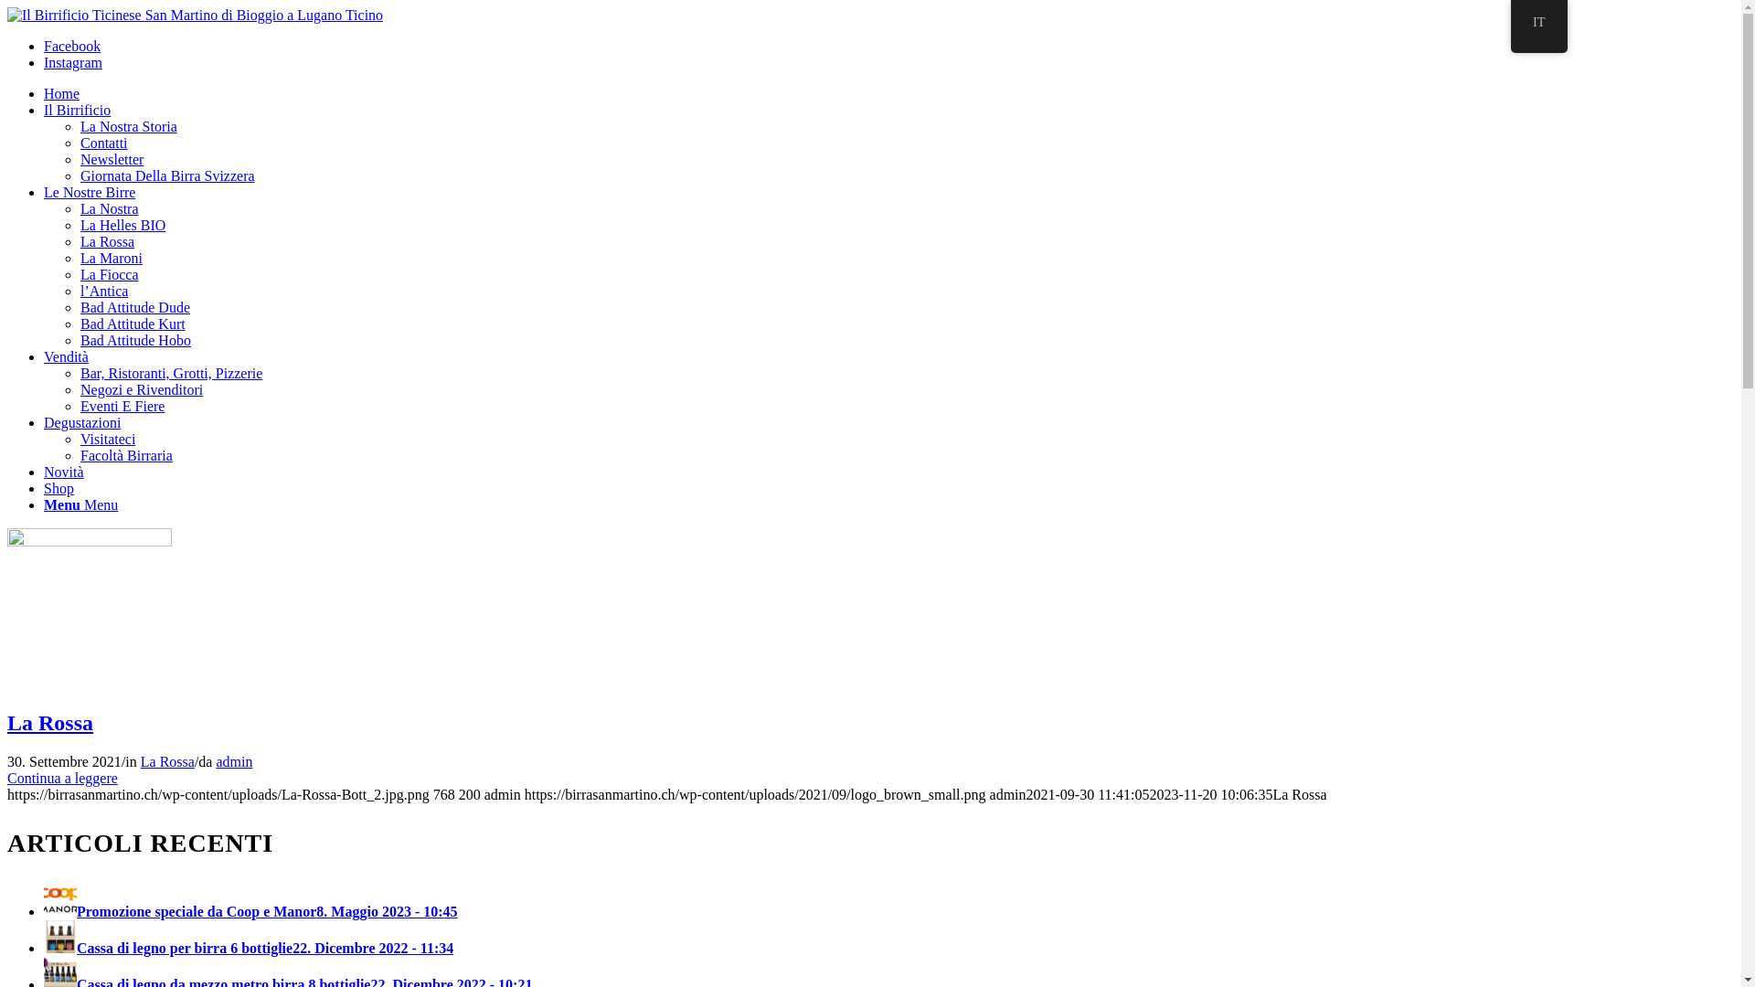  I want to click on Eventi E Fiere, so click(122, 406).